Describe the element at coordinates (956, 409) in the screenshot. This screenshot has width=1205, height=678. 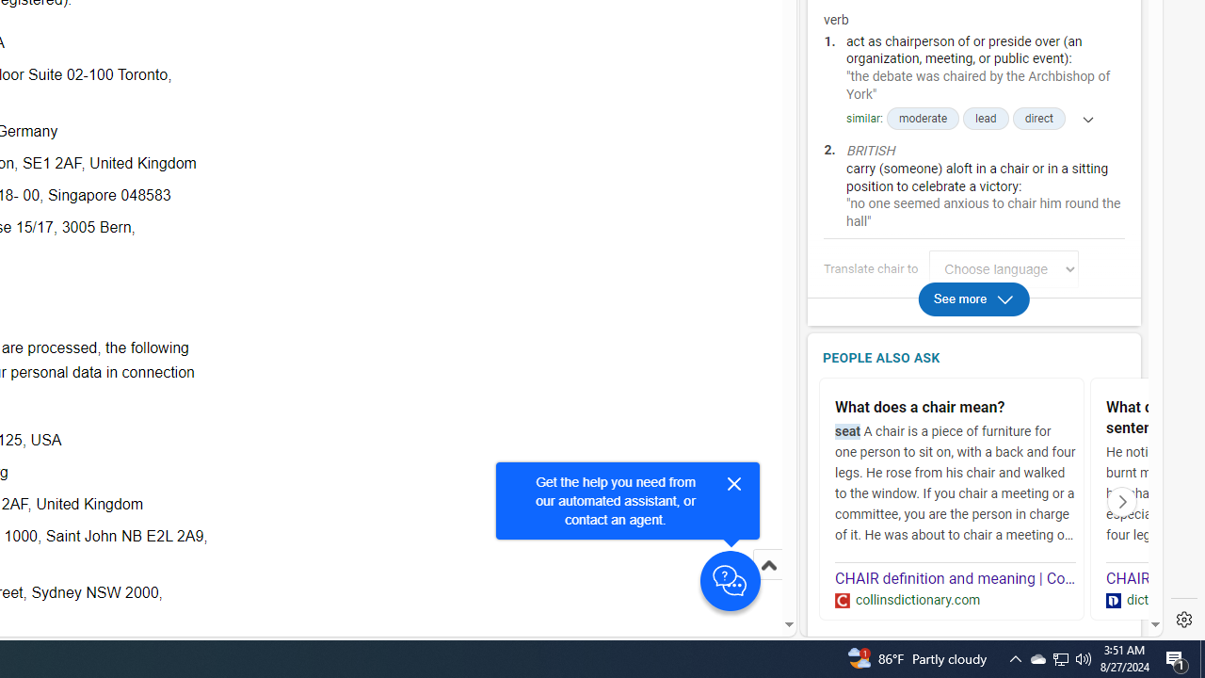
I see `What does a chair mean?` at that location.